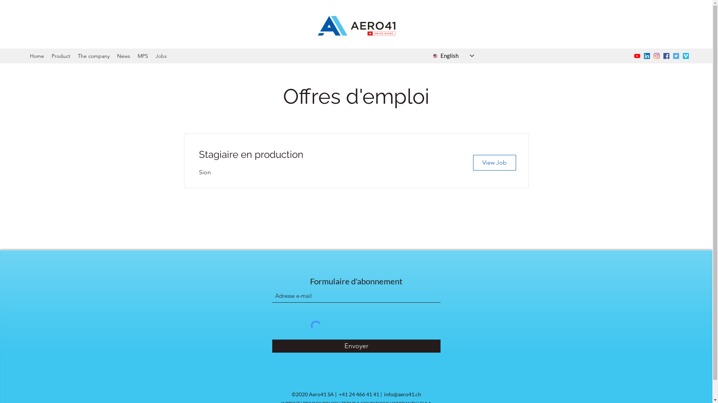 The height and width of the screenshot is (403, 718). I want to click on Jobs, so click(161, 56).